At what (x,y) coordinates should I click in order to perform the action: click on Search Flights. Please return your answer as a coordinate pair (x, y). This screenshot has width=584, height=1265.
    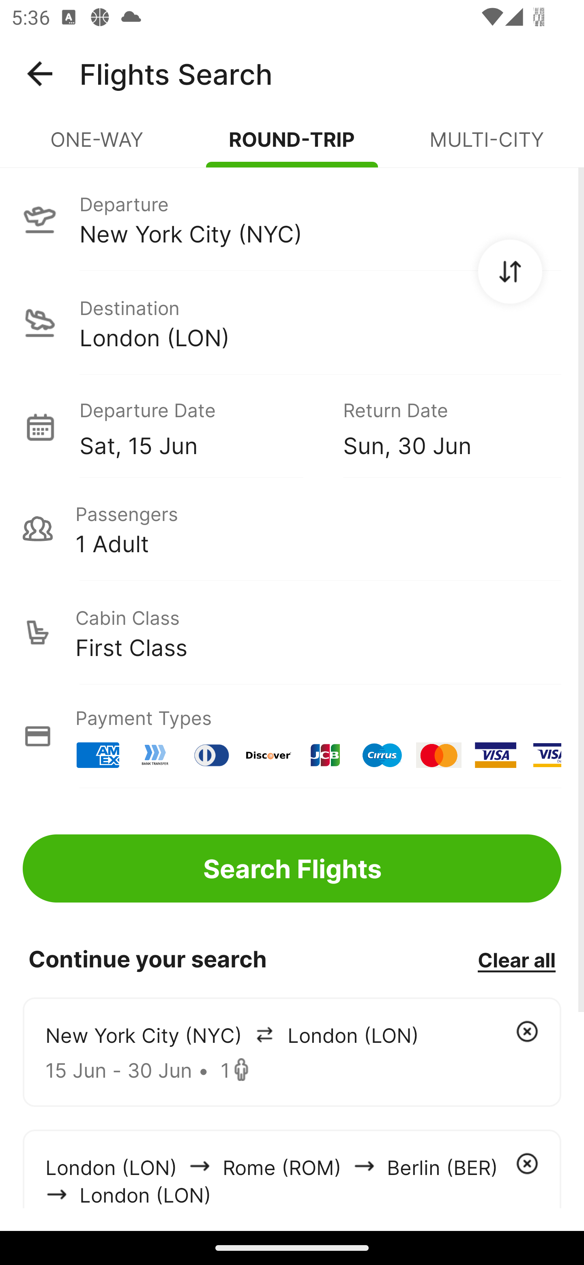
    Looking at the image, I should click on (292, 868).